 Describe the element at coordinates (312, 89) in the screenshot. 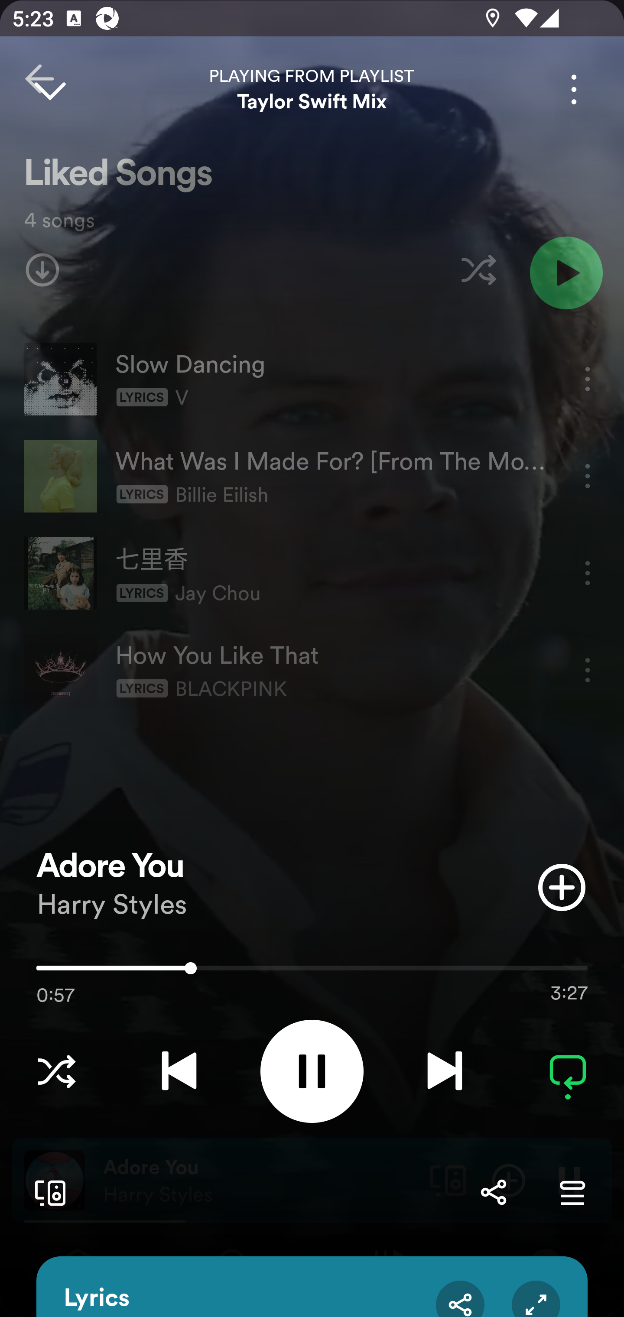

I see `PLAYING FROM PLAYLIST Taylor Swift Mix` at that location.